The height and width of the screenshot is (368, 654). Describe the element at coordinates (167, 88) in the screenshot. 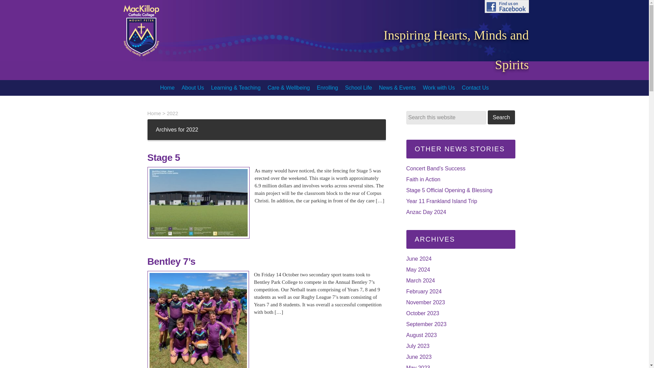

I see `Home` at that location.